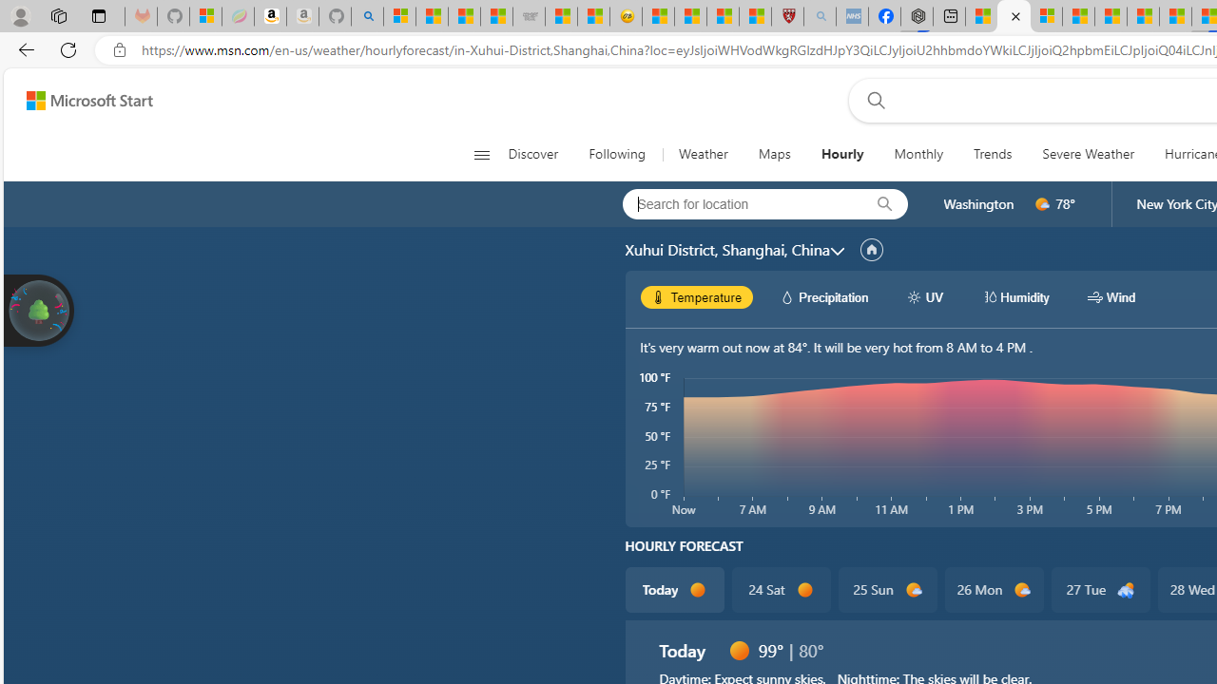 This screenshot has width=1217, height=684. What do you see at coordinates (787, 17) in the screenshot?
I see `Robert H. Shmerling, MD - Harvard Health` at bounding box center [787, 17].